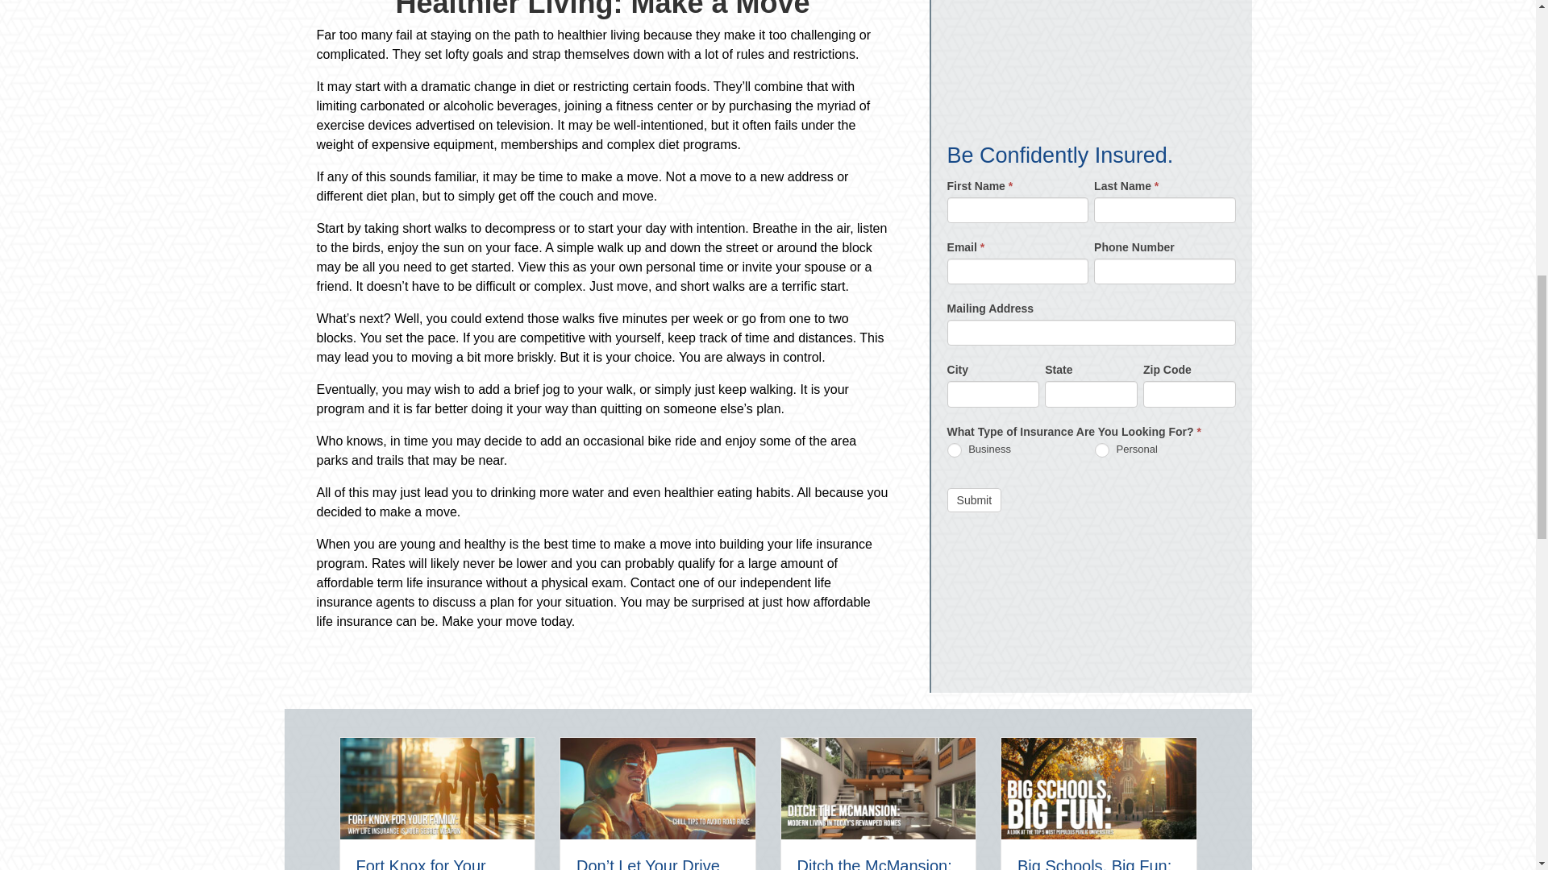 This screenshot has width=1548, height=870. Describe the element at coordinates (955, 89) in the screenshot. I see `Business` at that location.